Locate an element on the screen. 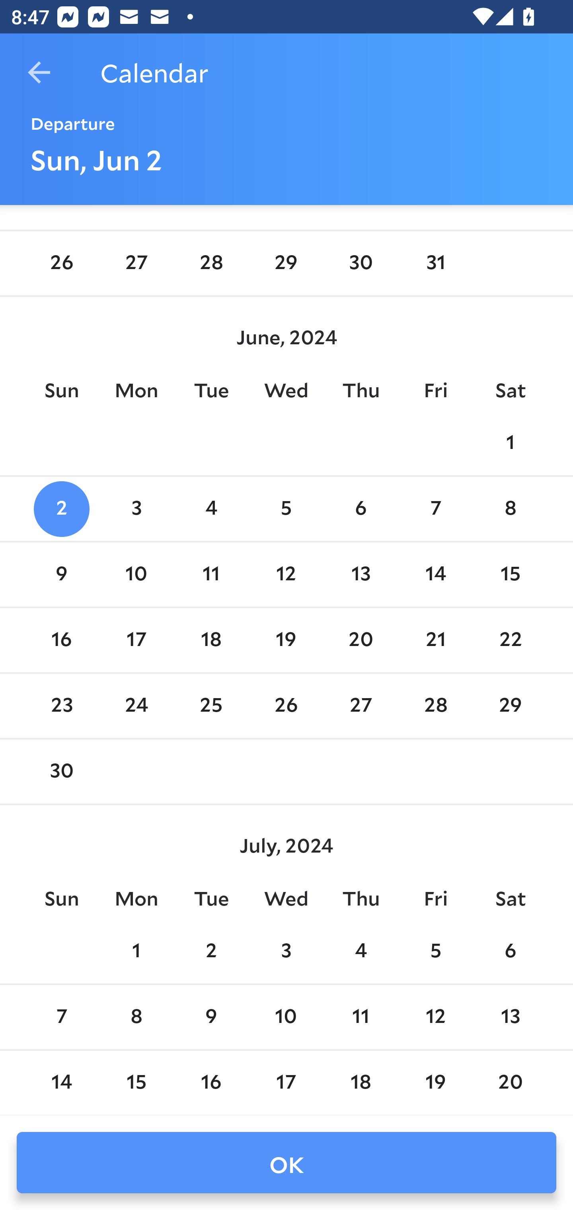 This screenshot has width=573, height=1210. 3 is located at coordinates (136, 509).